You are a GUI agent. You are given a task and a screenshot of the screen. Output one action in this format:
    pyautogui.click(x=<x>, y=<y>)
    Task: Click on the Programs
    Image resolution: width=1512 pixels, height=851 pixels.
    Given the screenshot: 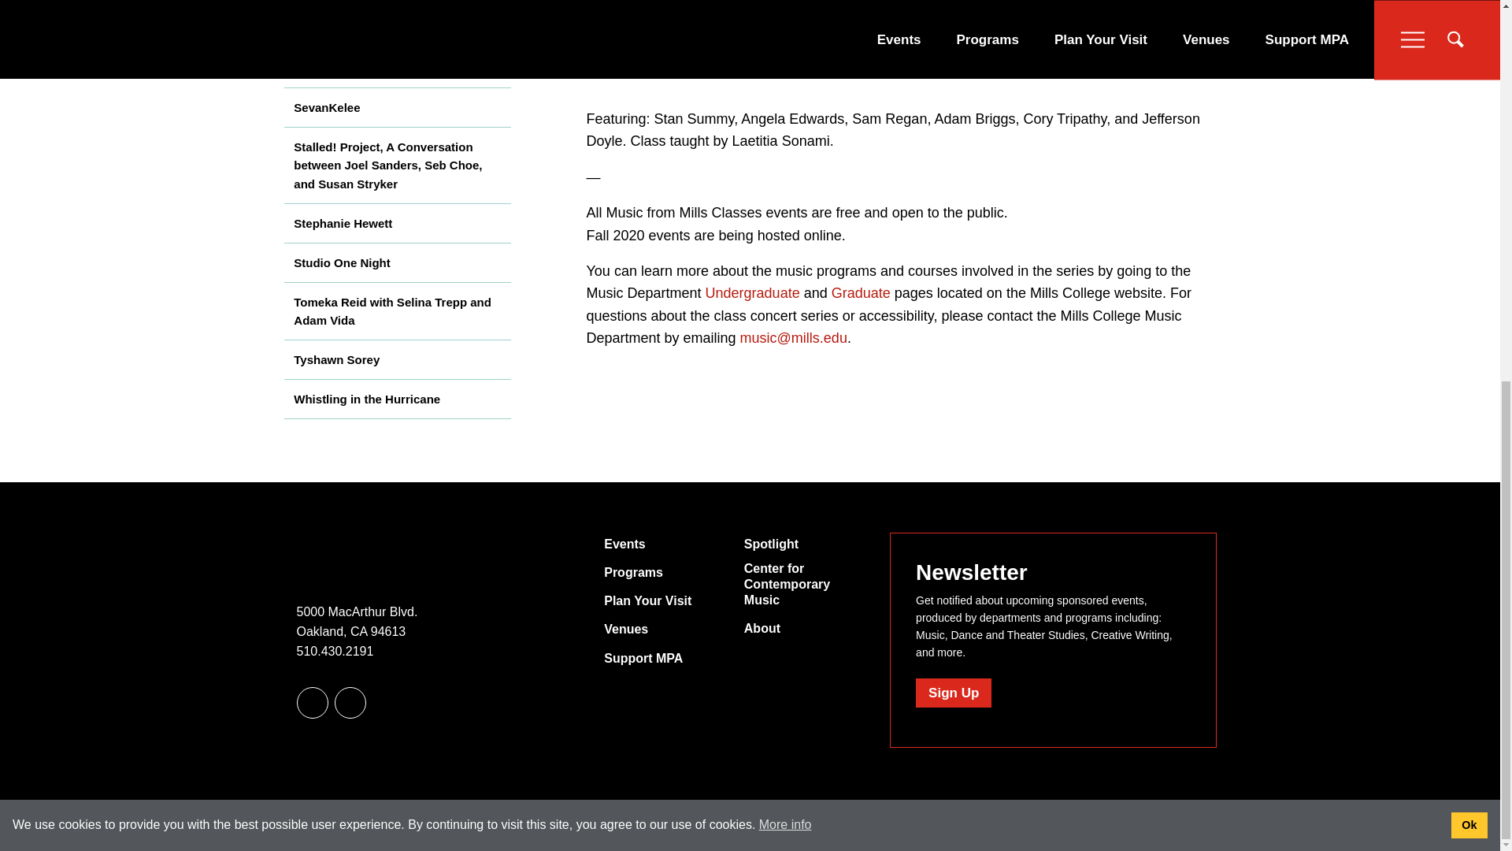 What is the action you would take?
    pyautogui.click(x=633, y=572)
    